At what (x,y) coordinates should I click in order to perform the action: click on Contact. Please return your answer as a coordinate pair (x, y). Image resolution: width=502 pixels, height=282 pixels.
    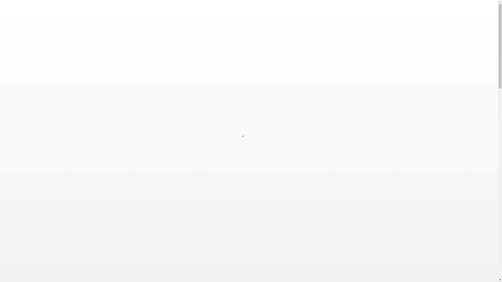
    Looking at the image, I should click on (437, 8).